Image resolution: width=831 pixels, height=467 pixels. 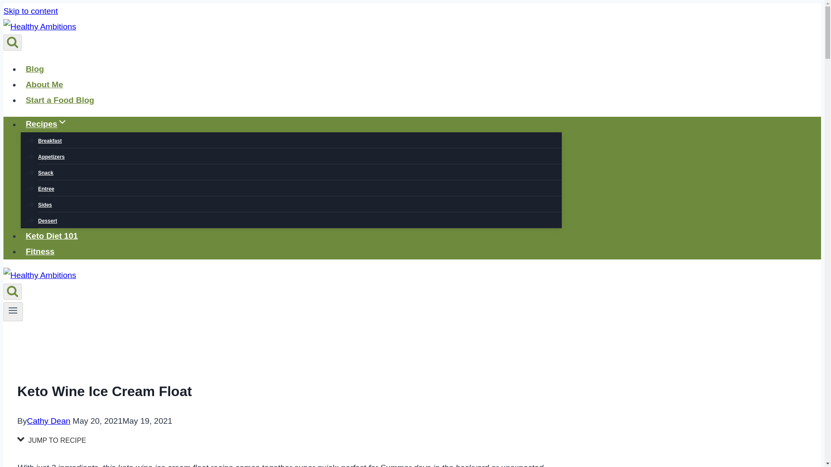 What do you see at coordinates (12, 291) in the screenshot?
I see `Search` at bounding box center [12, 291].